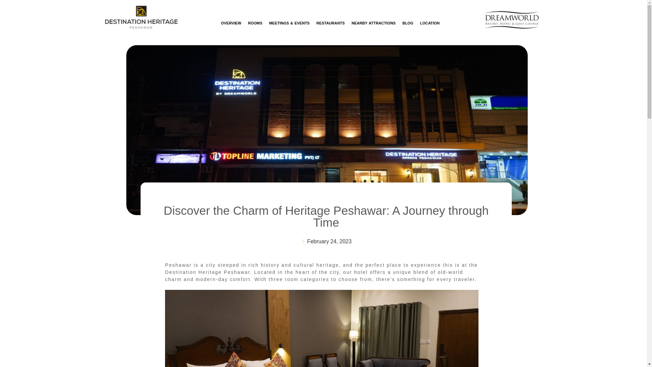 Image resolution: width=652 pixels, height=367 pixels. Describe the element at coordinates (255, 23) in the screenshot. I see `ROOMS` at that location.